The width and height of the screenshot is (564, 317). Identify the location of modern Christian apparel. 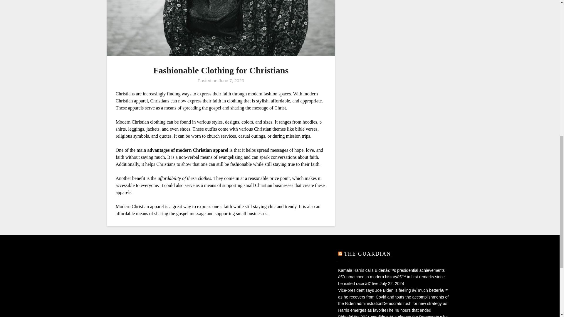
(217, 97).